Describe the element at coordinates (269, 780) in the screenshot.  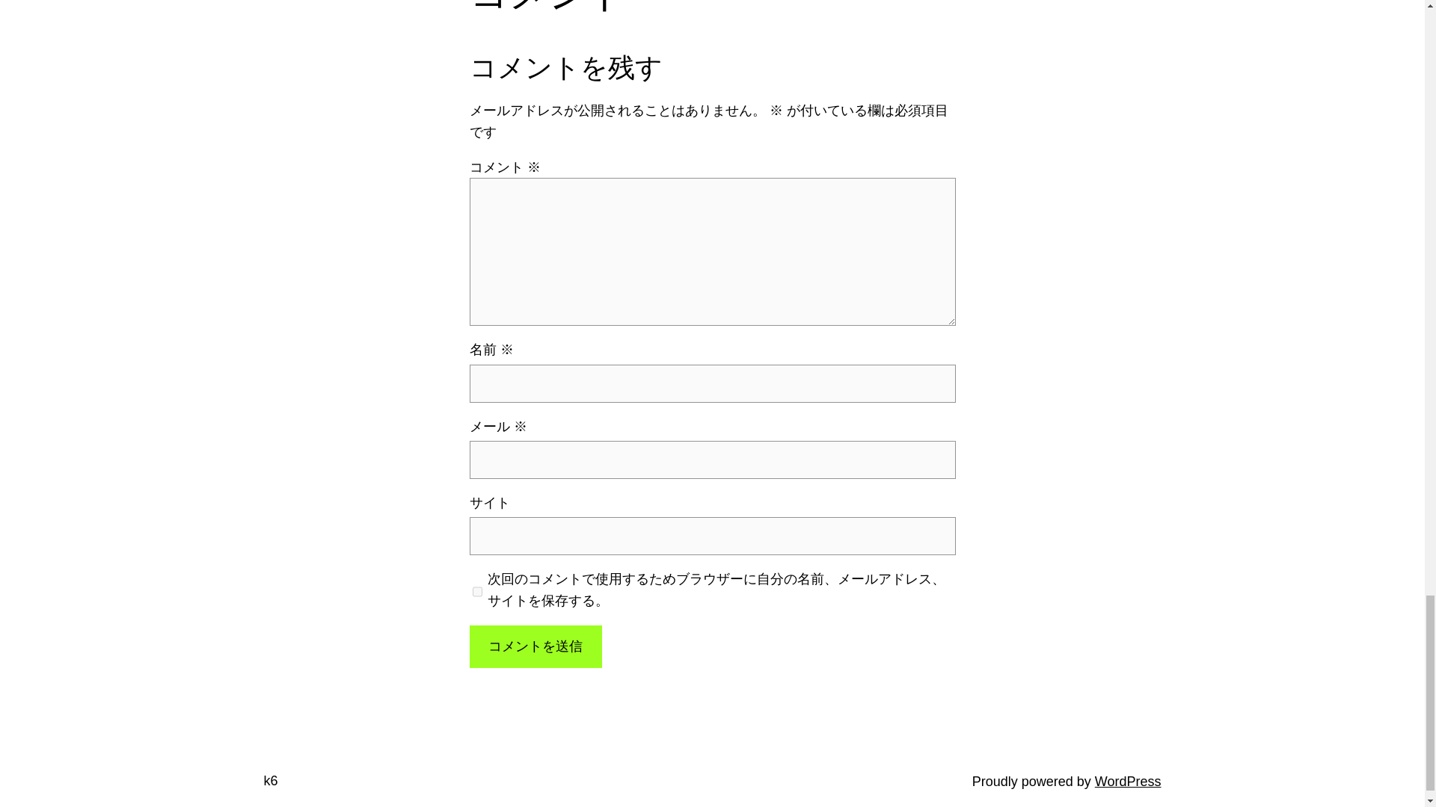
I see `k6` at that location.